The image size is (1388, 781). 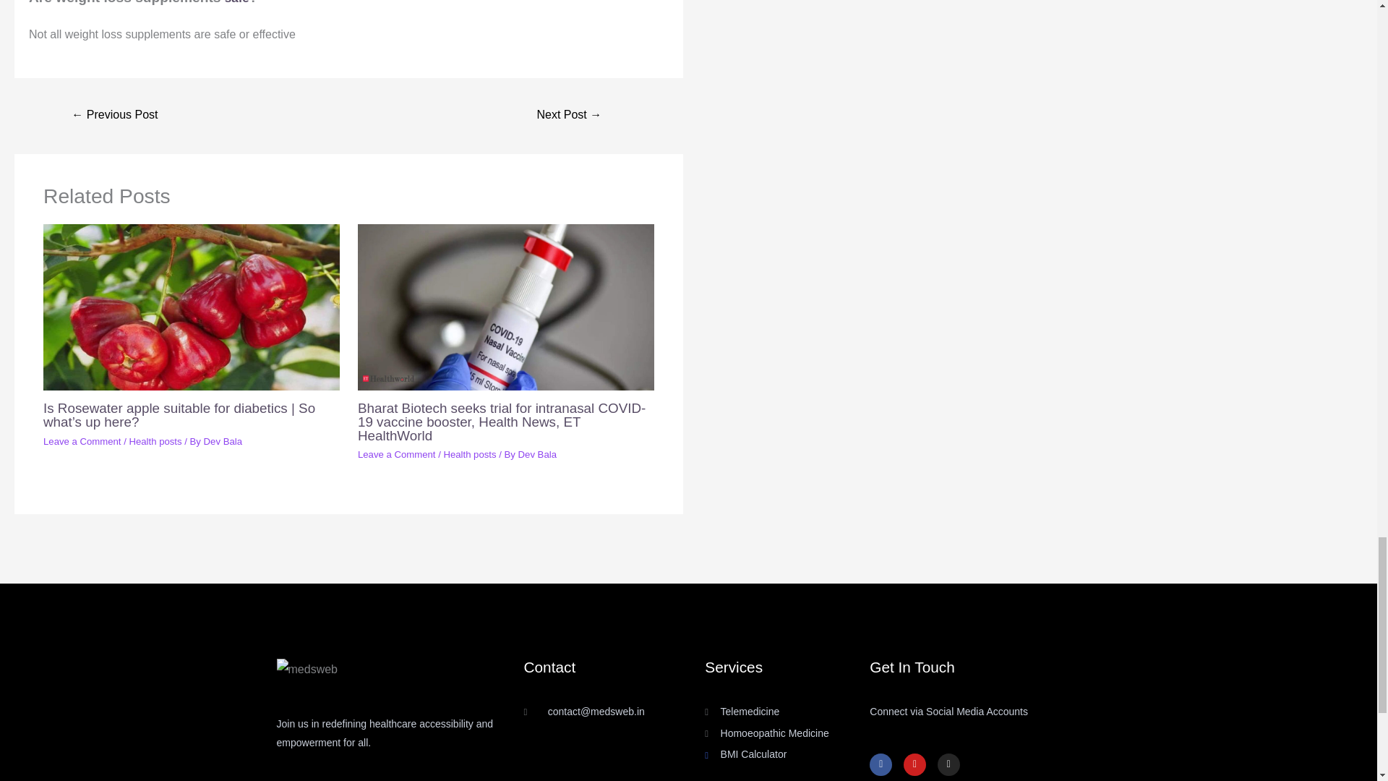 I want to click on Leave a Comment, so click(x=82, y=441).